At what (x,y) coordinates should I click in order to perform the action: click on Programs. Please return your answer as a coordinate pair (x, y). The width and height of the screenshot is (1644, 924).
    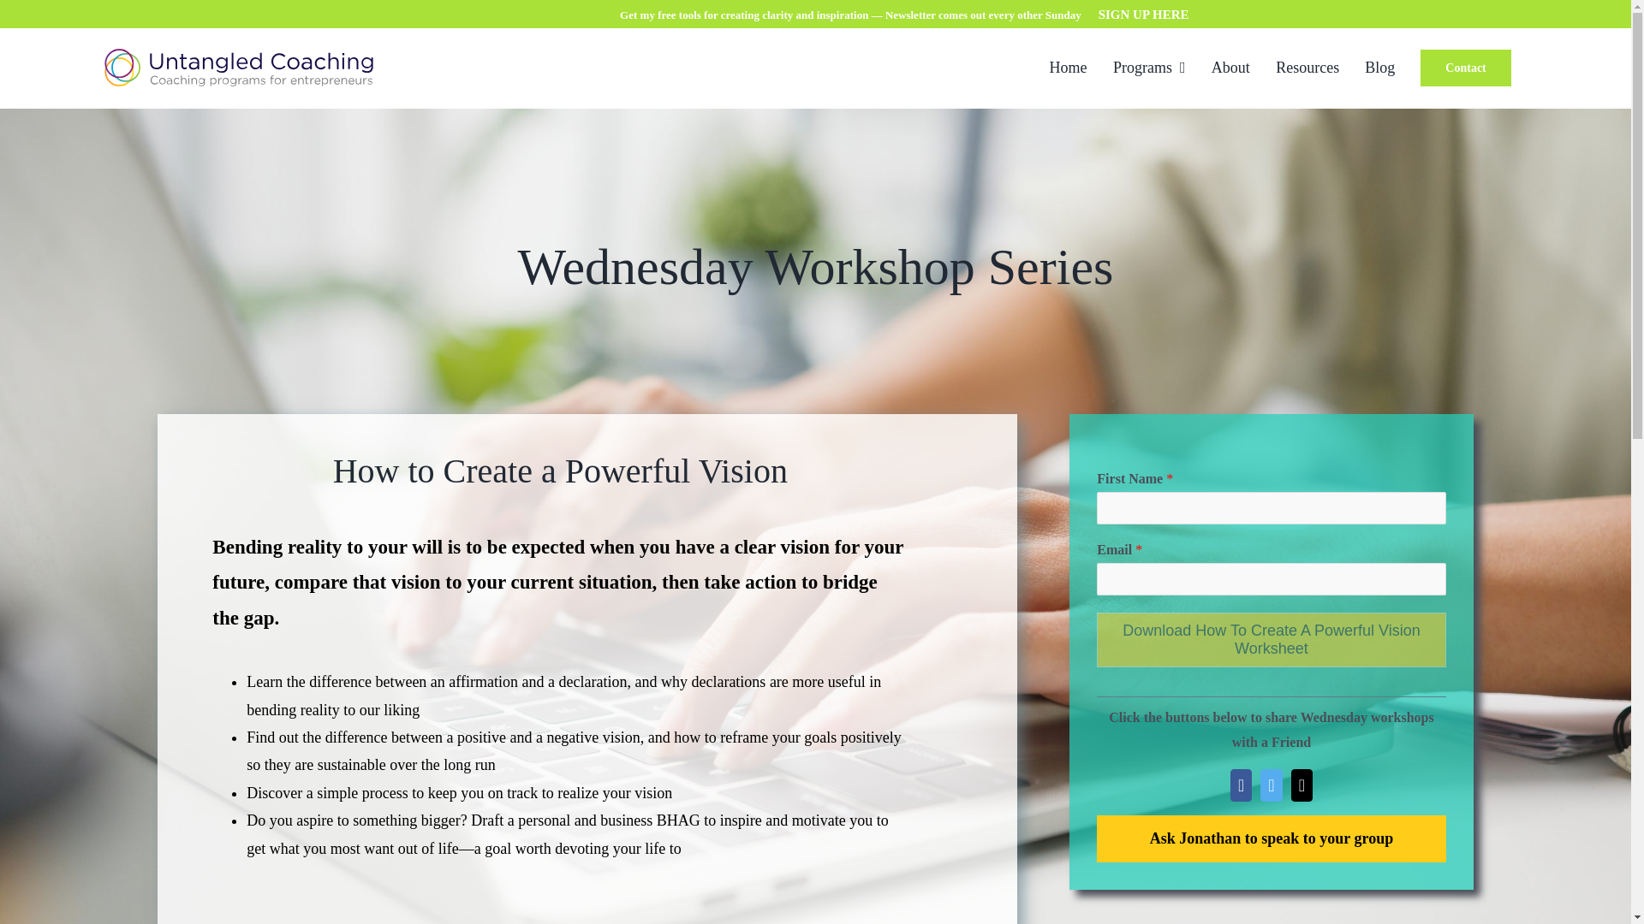
    Looking at the image, I should click on (1149, 67).